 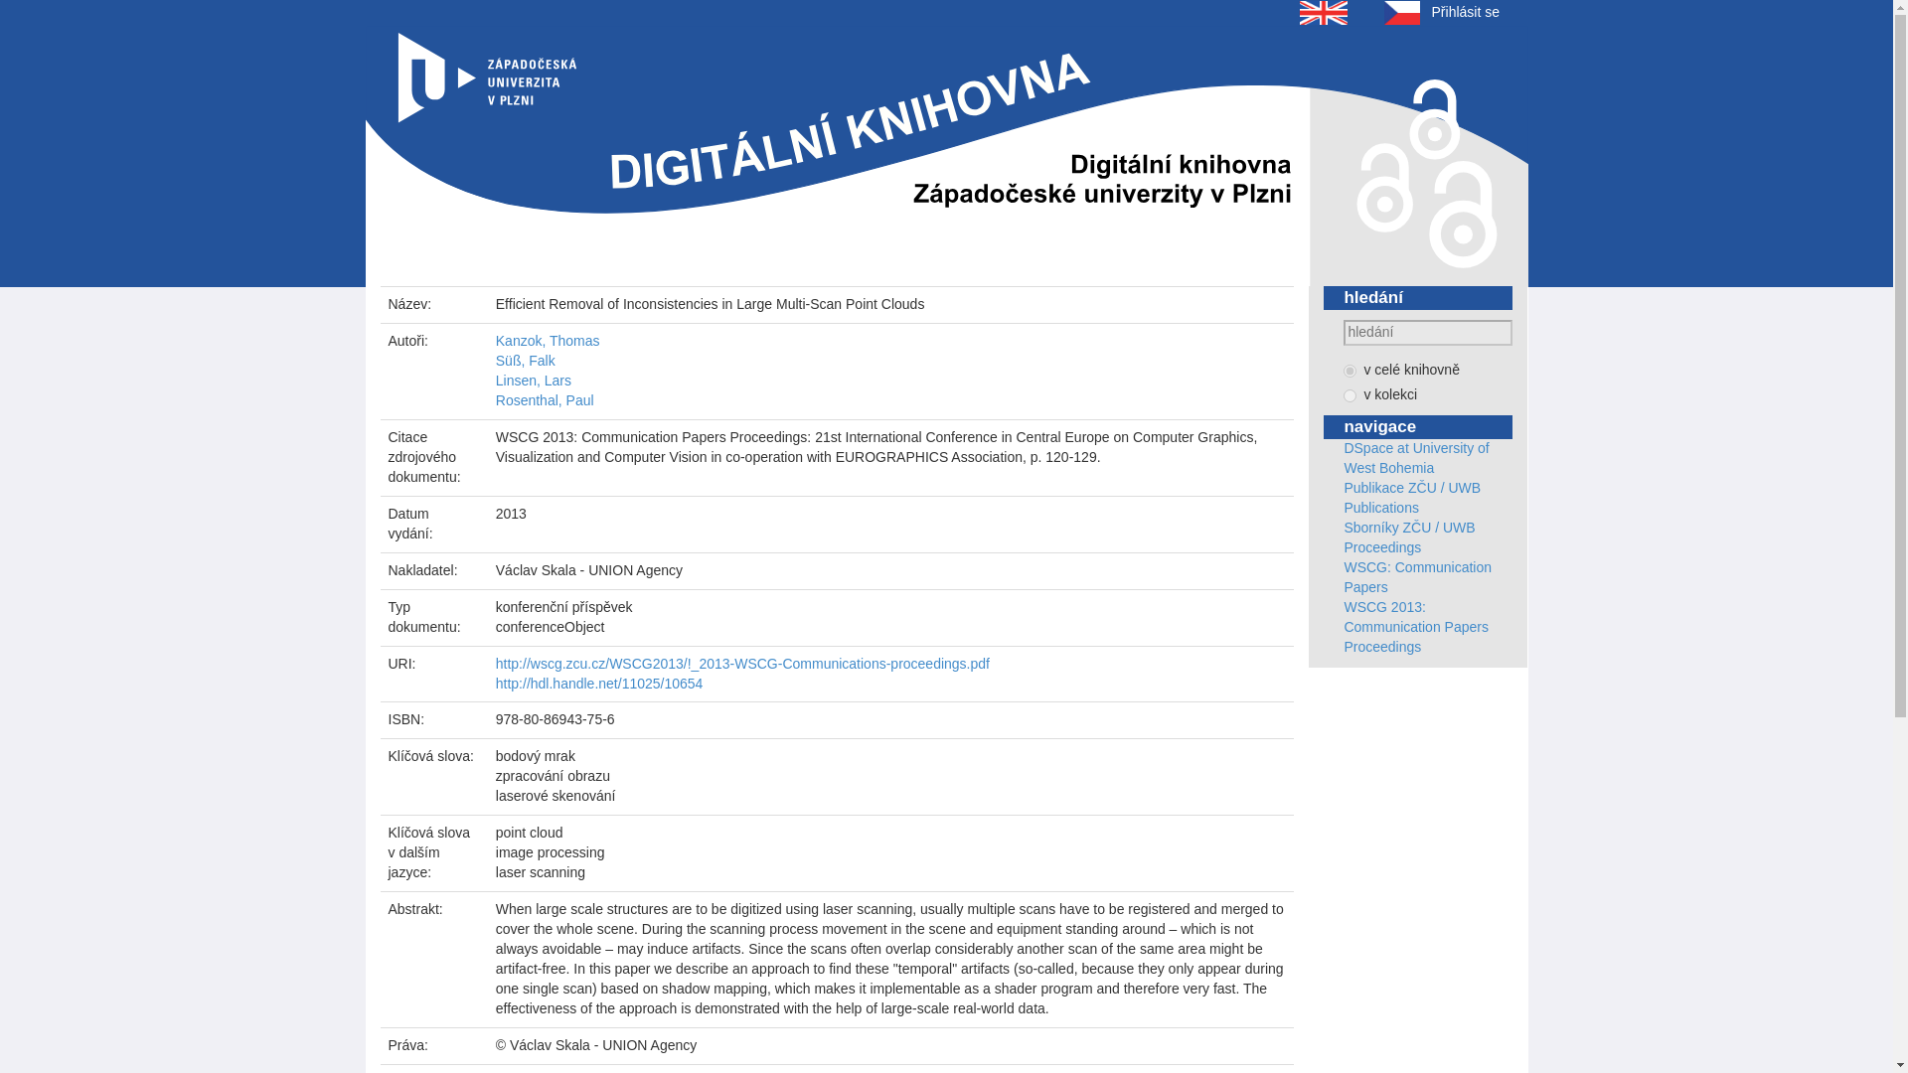 What do you see at coordinates (1417, 576) in the screenshot?
I see `WSCG: Communication Papers` at bounding box center [1417, 576].